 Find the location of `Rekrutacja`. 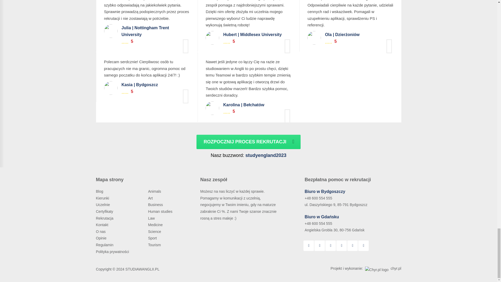

Rekrutacja is located at coordinates (105, 218).